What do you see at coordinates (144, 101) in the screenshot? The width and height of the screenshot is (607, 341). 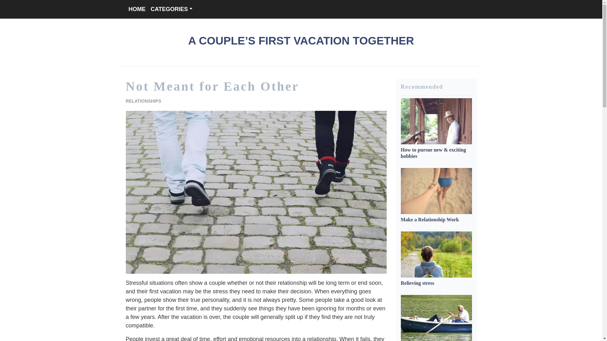 I see `RELATIONSHIPS` at bounding box center [144, 101].